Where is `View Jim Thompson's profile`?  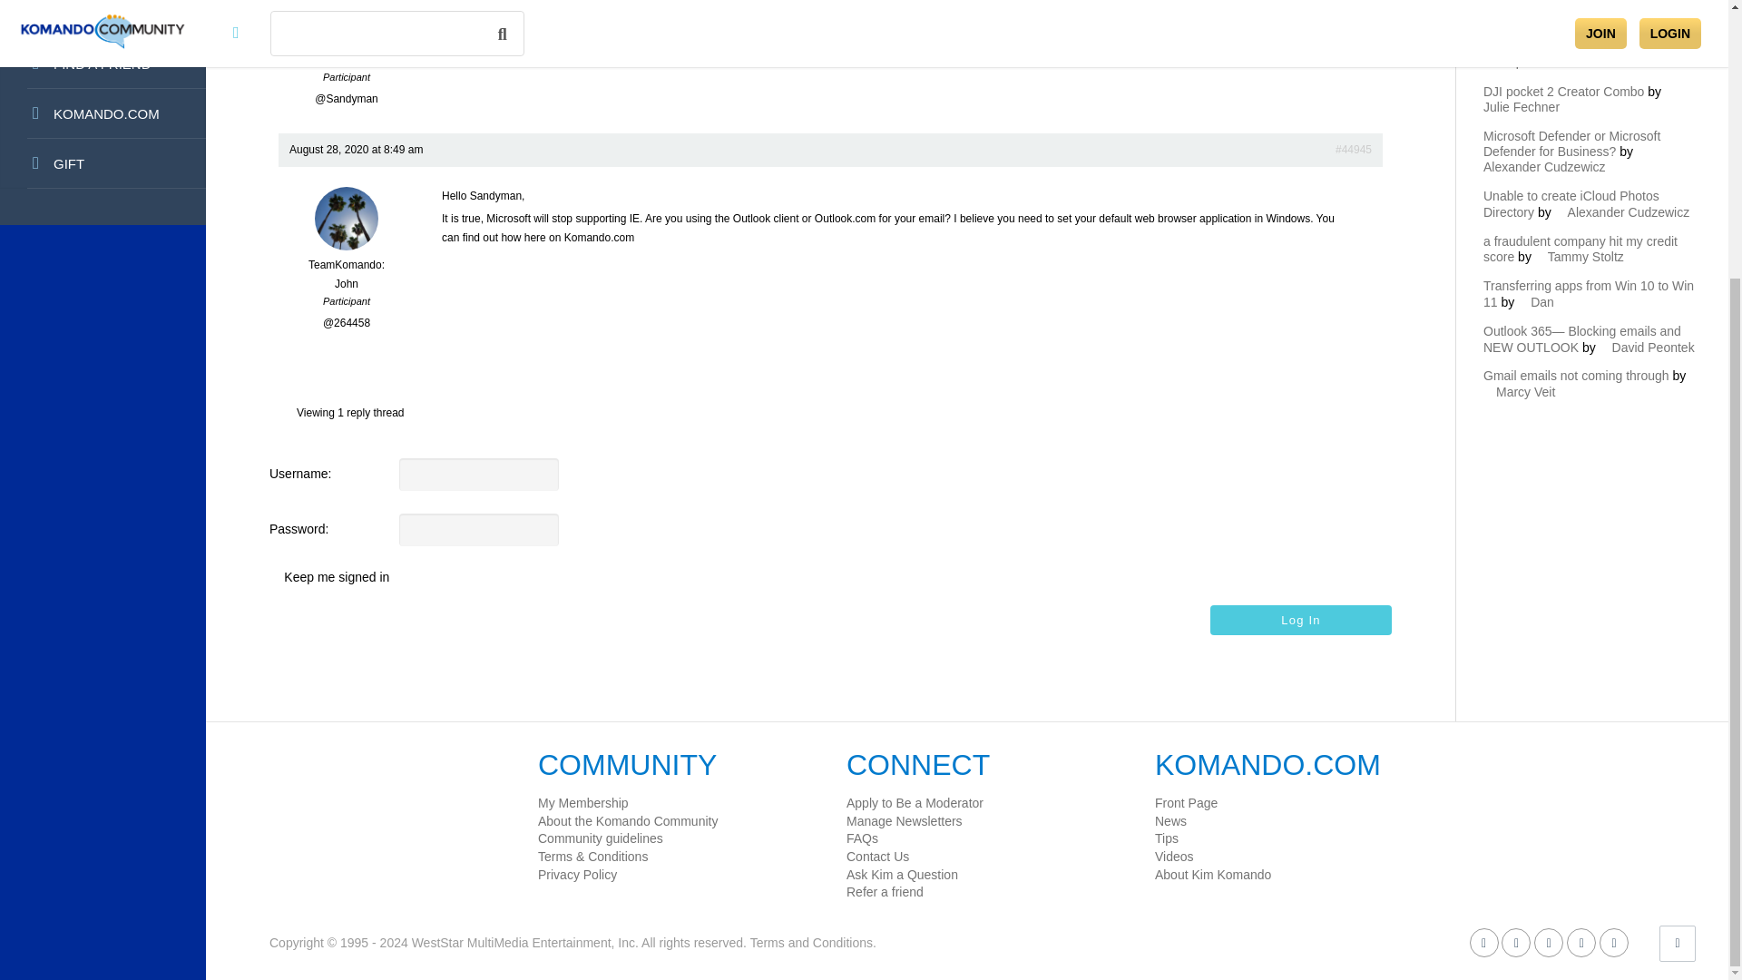 View Jim Thompson's profile is located at coordinates (1578, 54).